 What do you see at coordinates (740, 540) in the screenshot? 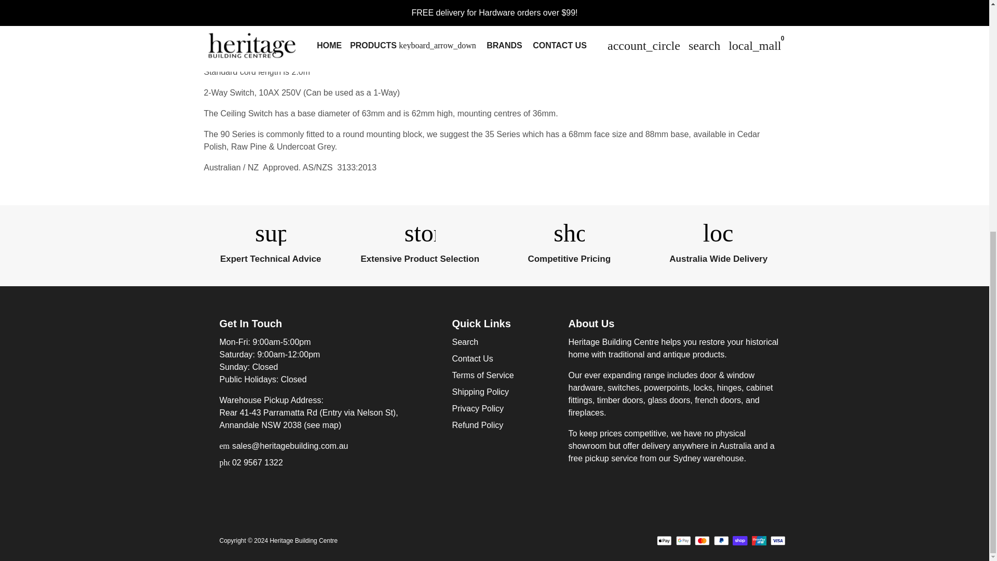
I see `Shop Pay` at bounding box center [740, 540].